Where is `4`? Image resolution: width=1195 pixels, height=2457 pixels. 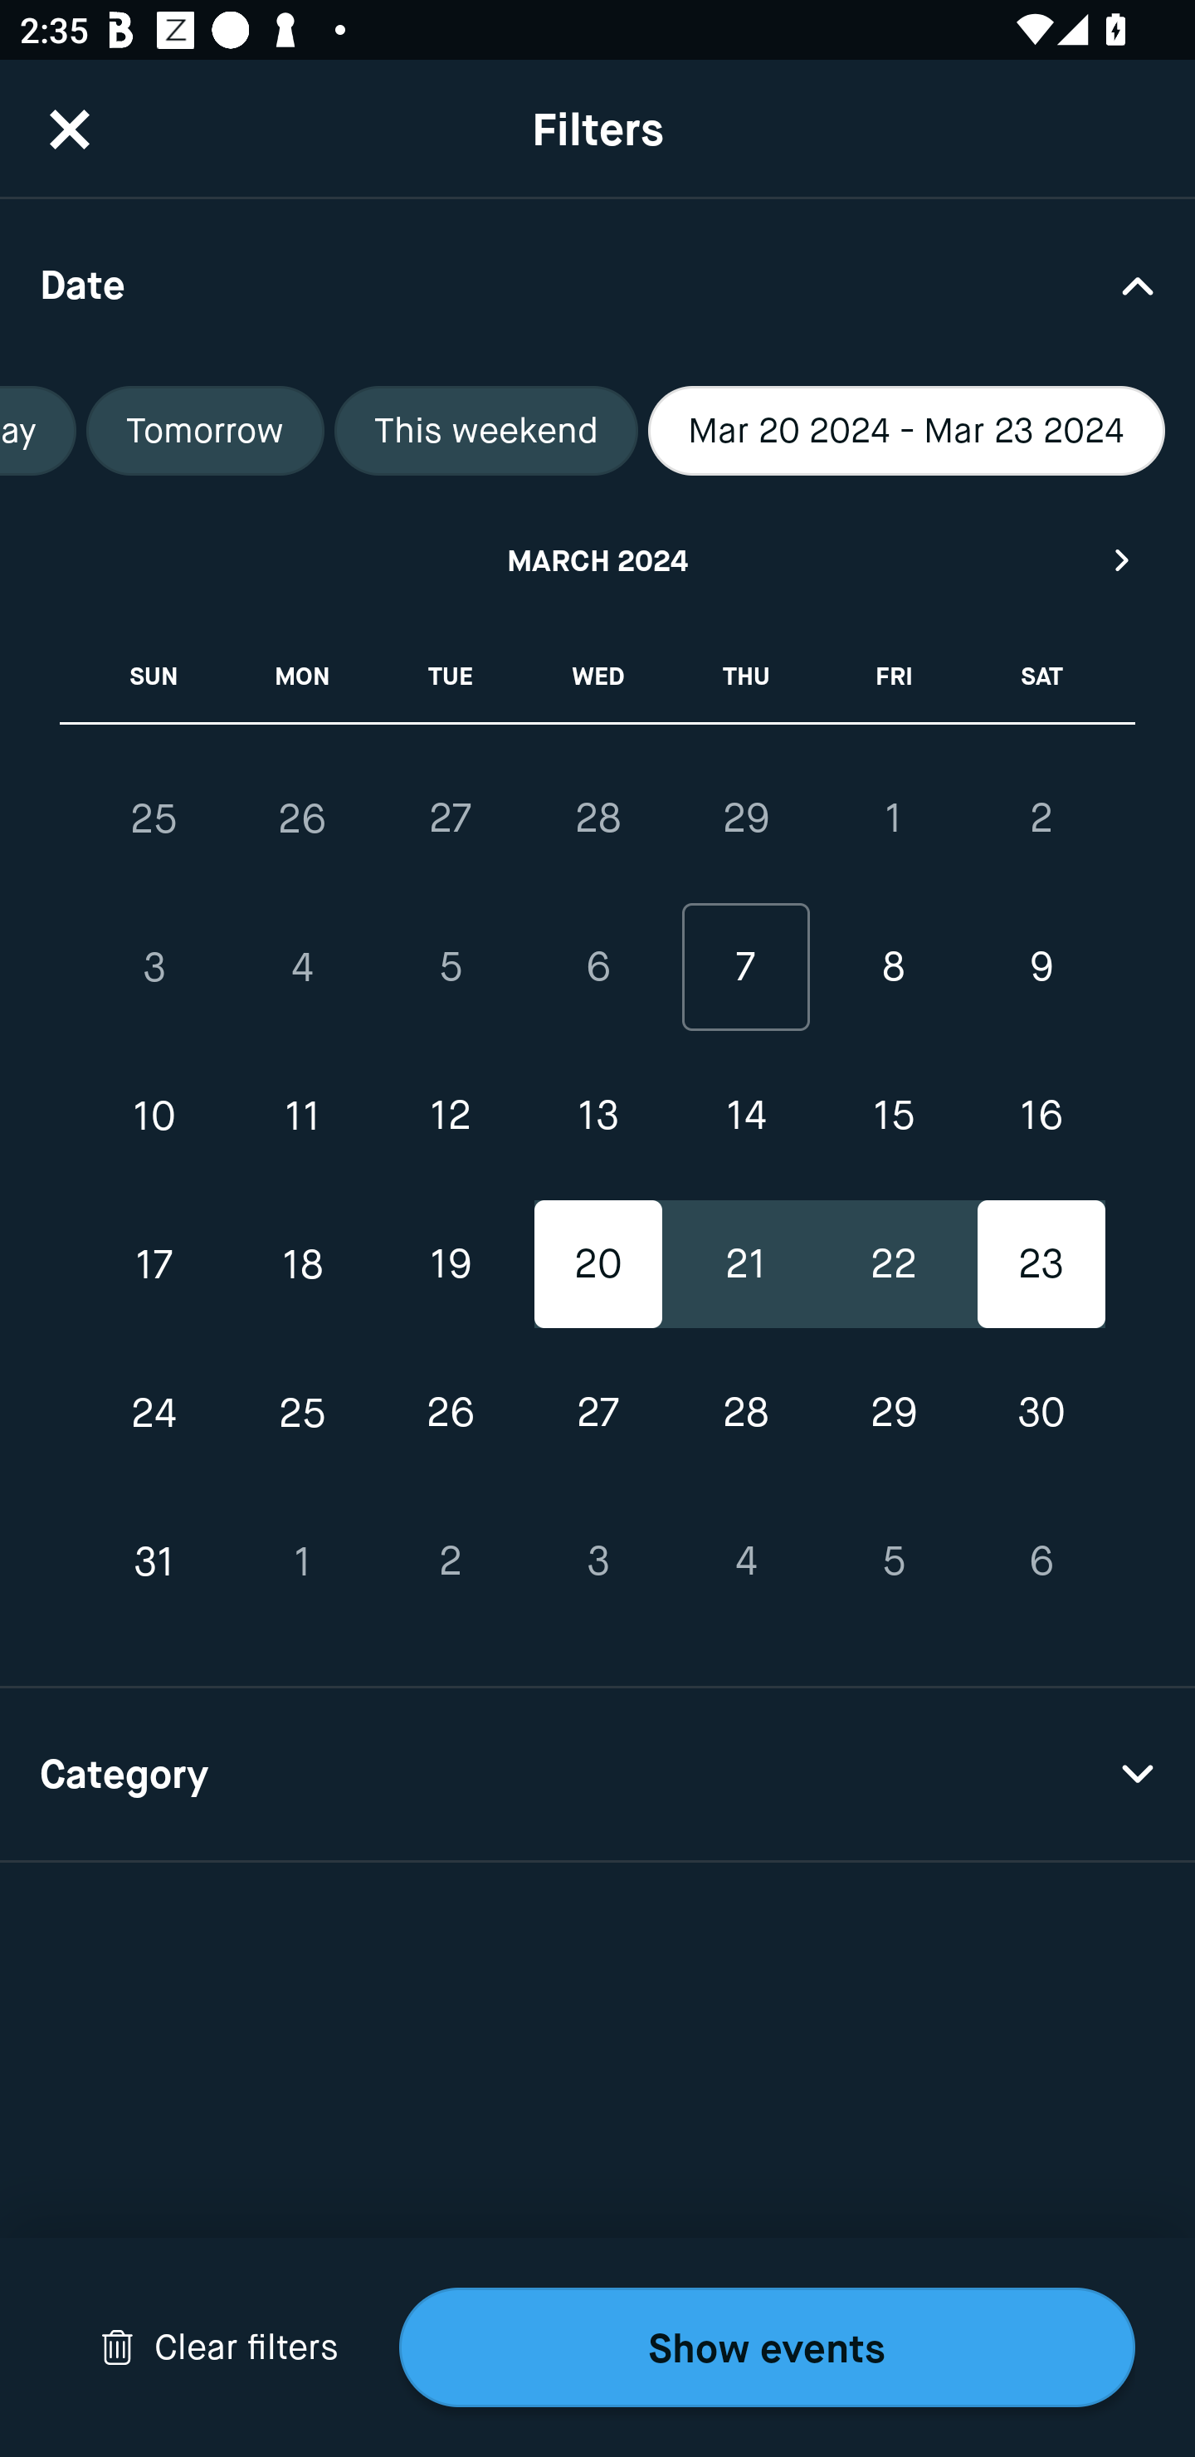
4 is located at coordinates (302, 968).